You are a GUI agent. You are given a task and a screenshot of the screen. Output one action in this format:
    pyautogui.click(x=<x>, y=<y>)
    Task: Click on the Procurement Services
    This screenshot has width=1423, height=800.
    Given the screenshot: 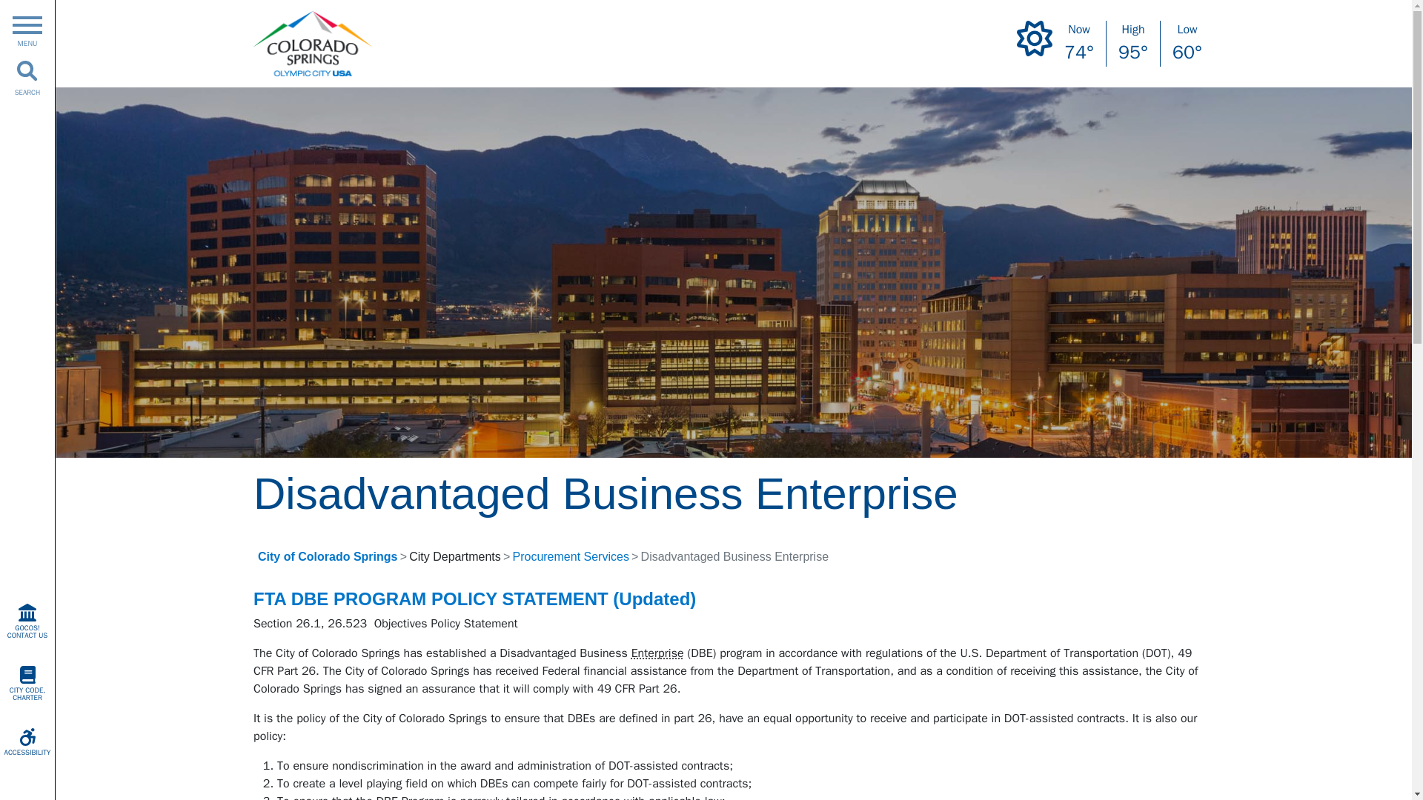 What is the action you would take?
    pyautogui.click(x=571, y=557)
    